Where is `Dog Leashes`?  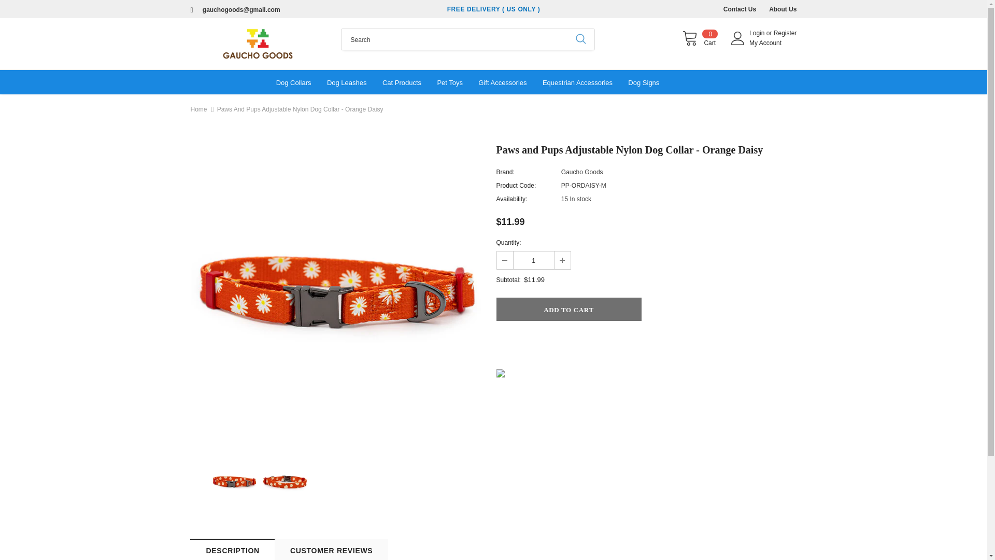
Dog Leashes is located at coordinates (758, 33).